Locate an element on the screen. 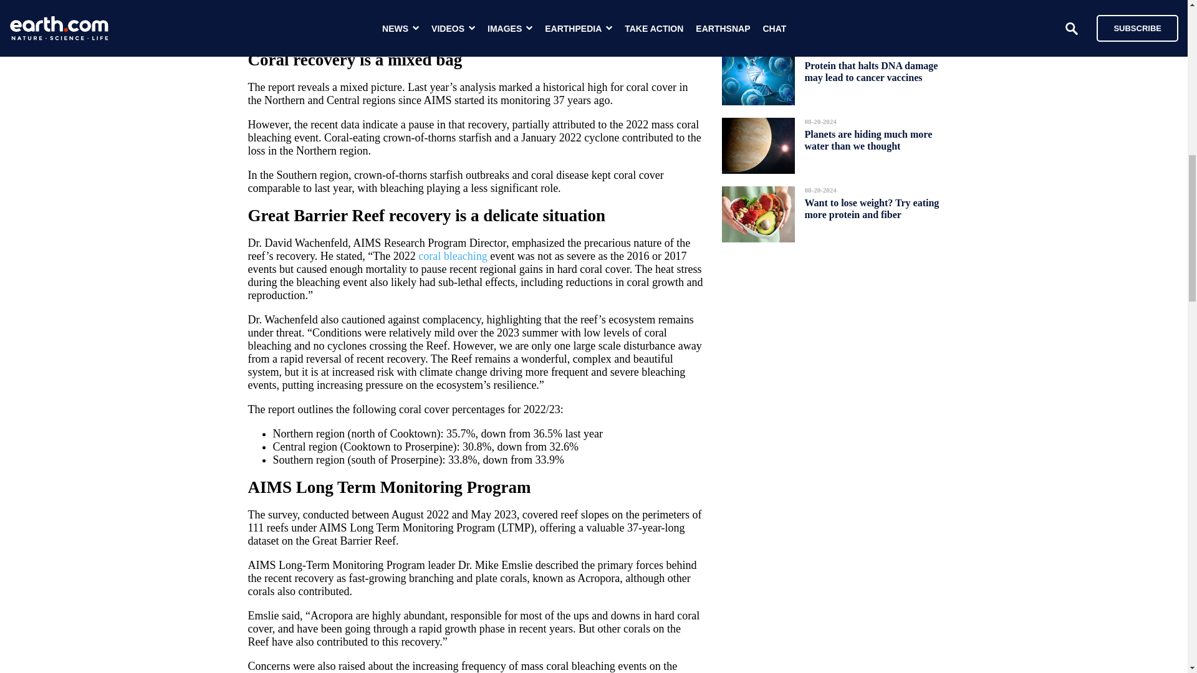 Image resolution: width=1197 pixels, height=673 pixels. coral bleaching is located at coordinates (453, 255).